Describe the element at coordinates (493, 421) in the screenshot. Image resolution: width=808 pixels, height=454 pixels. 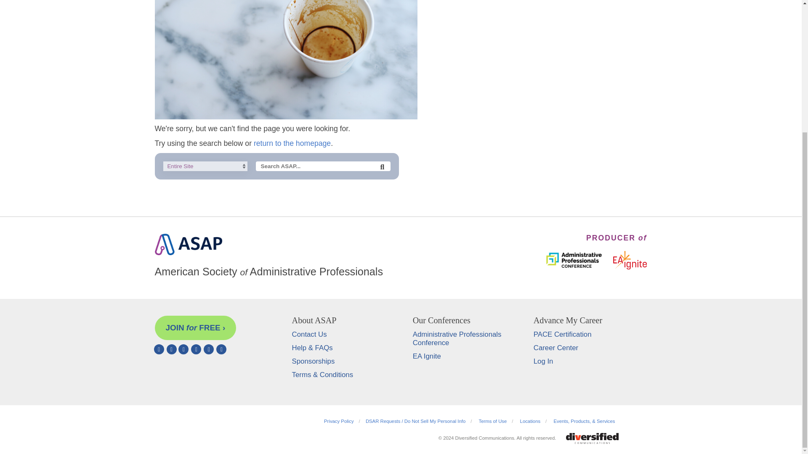
I see `Terms of Use` at that location.